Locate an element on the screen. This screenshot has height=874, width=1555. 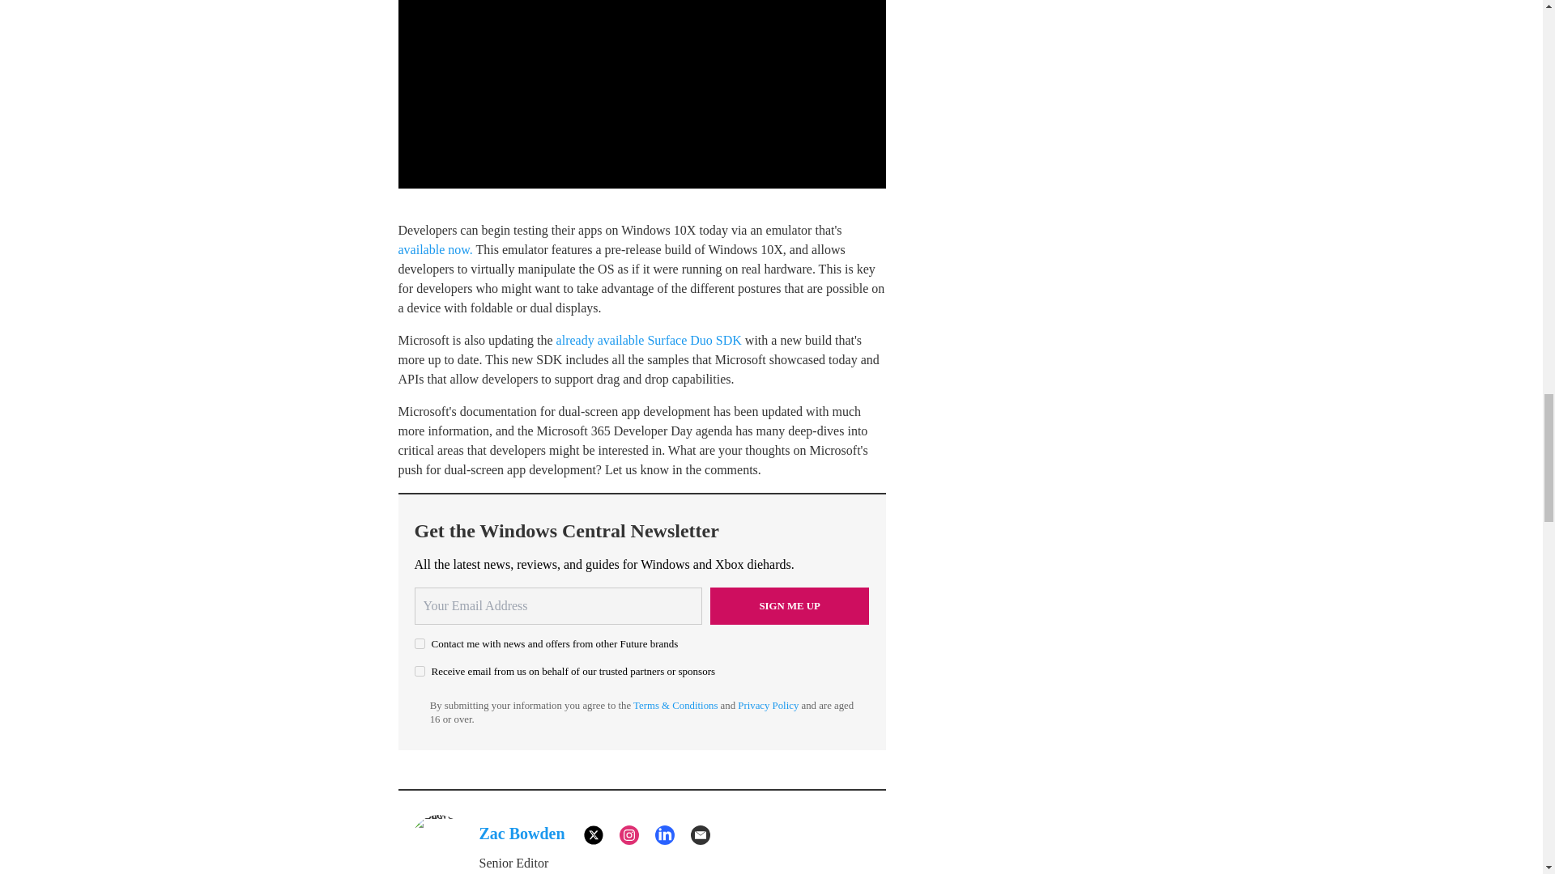
on is located at coordinates (420, 644).